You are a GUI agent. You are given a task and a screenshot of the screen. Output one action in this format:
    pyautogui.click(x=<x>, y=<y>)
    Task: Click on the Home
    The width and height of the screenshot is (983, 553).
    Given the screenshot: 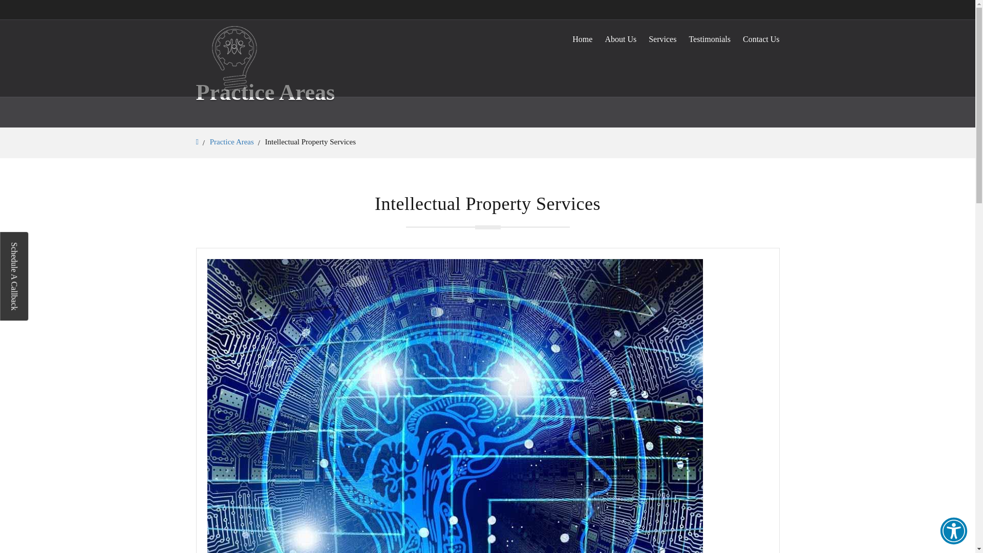 What is the action you would take?
    pyautogui.click(x=582, y=39)
    